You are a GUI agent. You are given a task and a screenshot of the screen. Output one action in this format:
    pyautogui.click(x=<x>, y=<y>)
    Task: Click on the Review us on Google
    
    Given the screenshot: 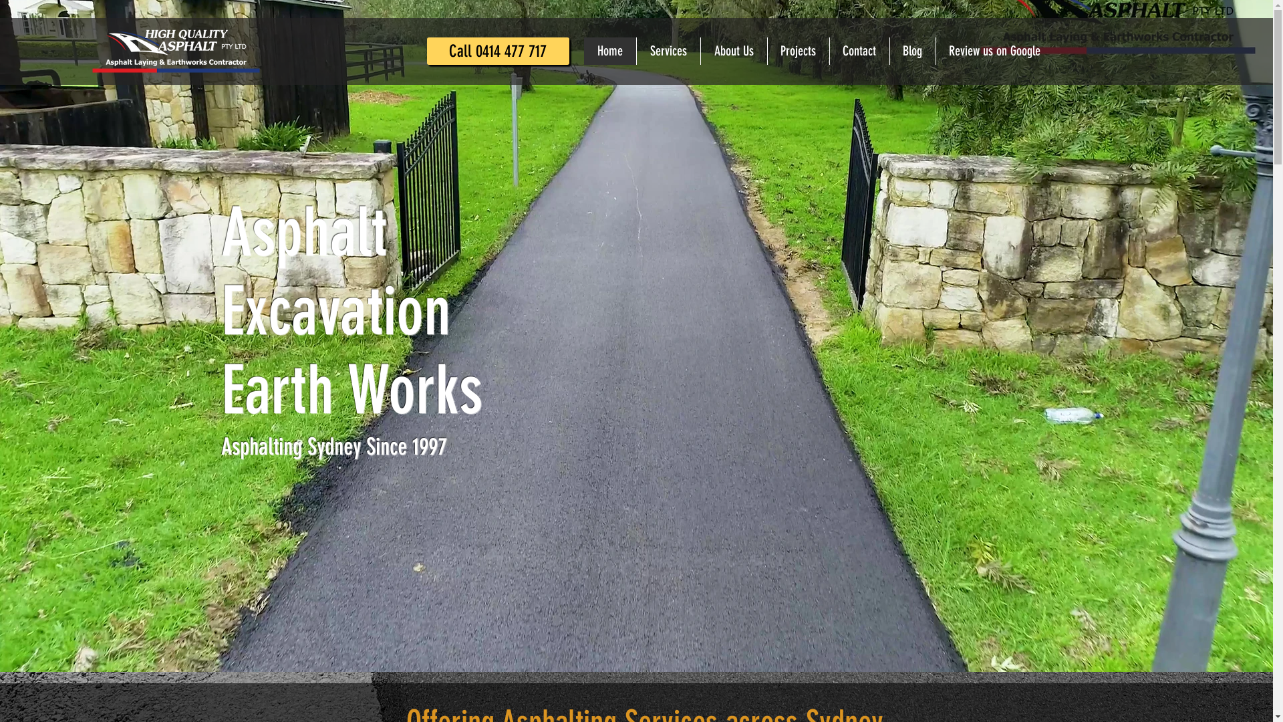 What is the action you would take?
    pyautogui.click(x=994, y=51)
    